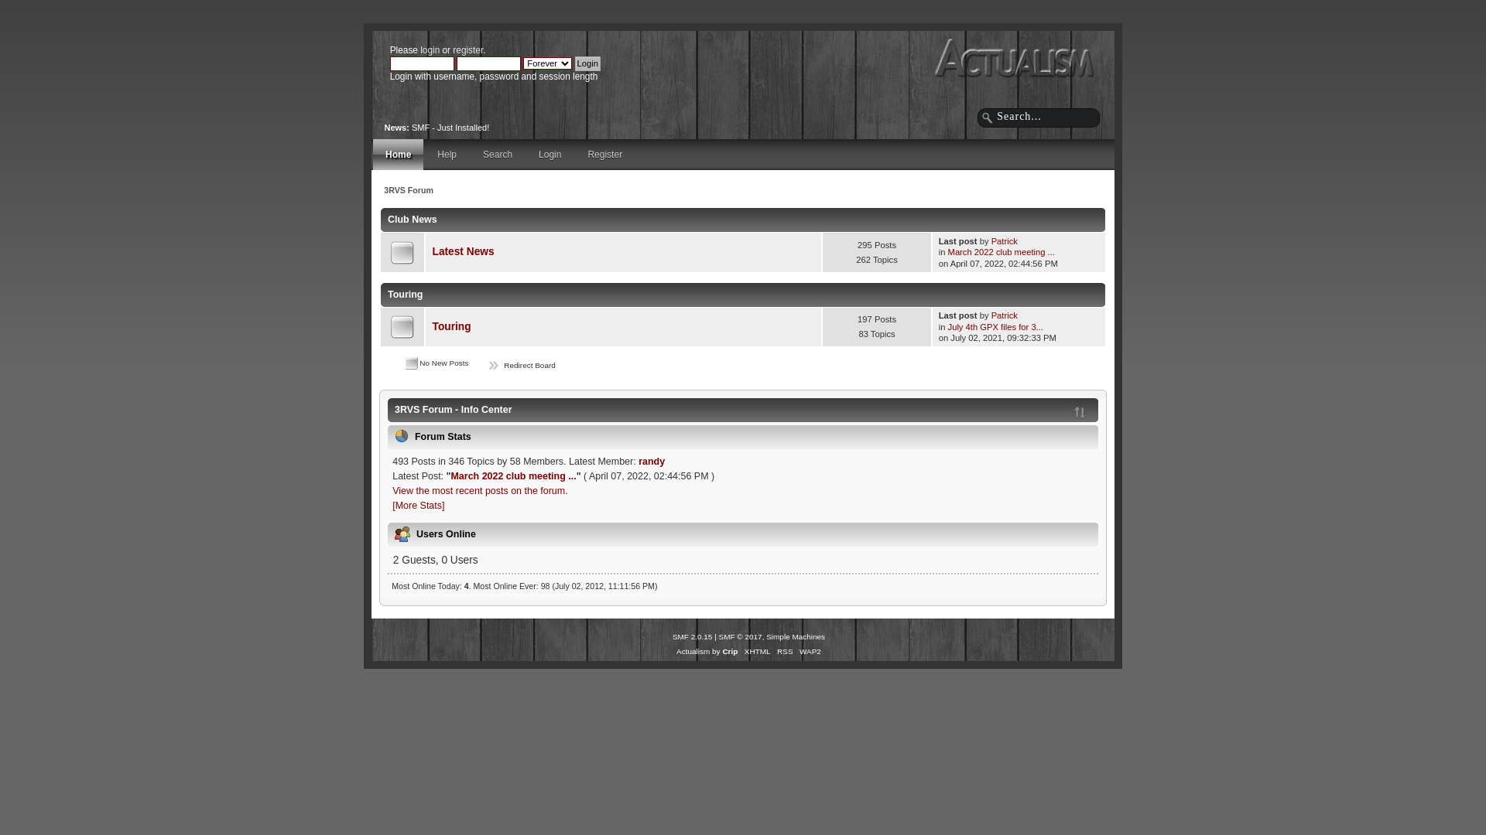 Image resolution: width=1486 pixels, height=835 pixels. Describe the element at coordinates (464, 252) in the screenshot. I see `Latest News` at that location.